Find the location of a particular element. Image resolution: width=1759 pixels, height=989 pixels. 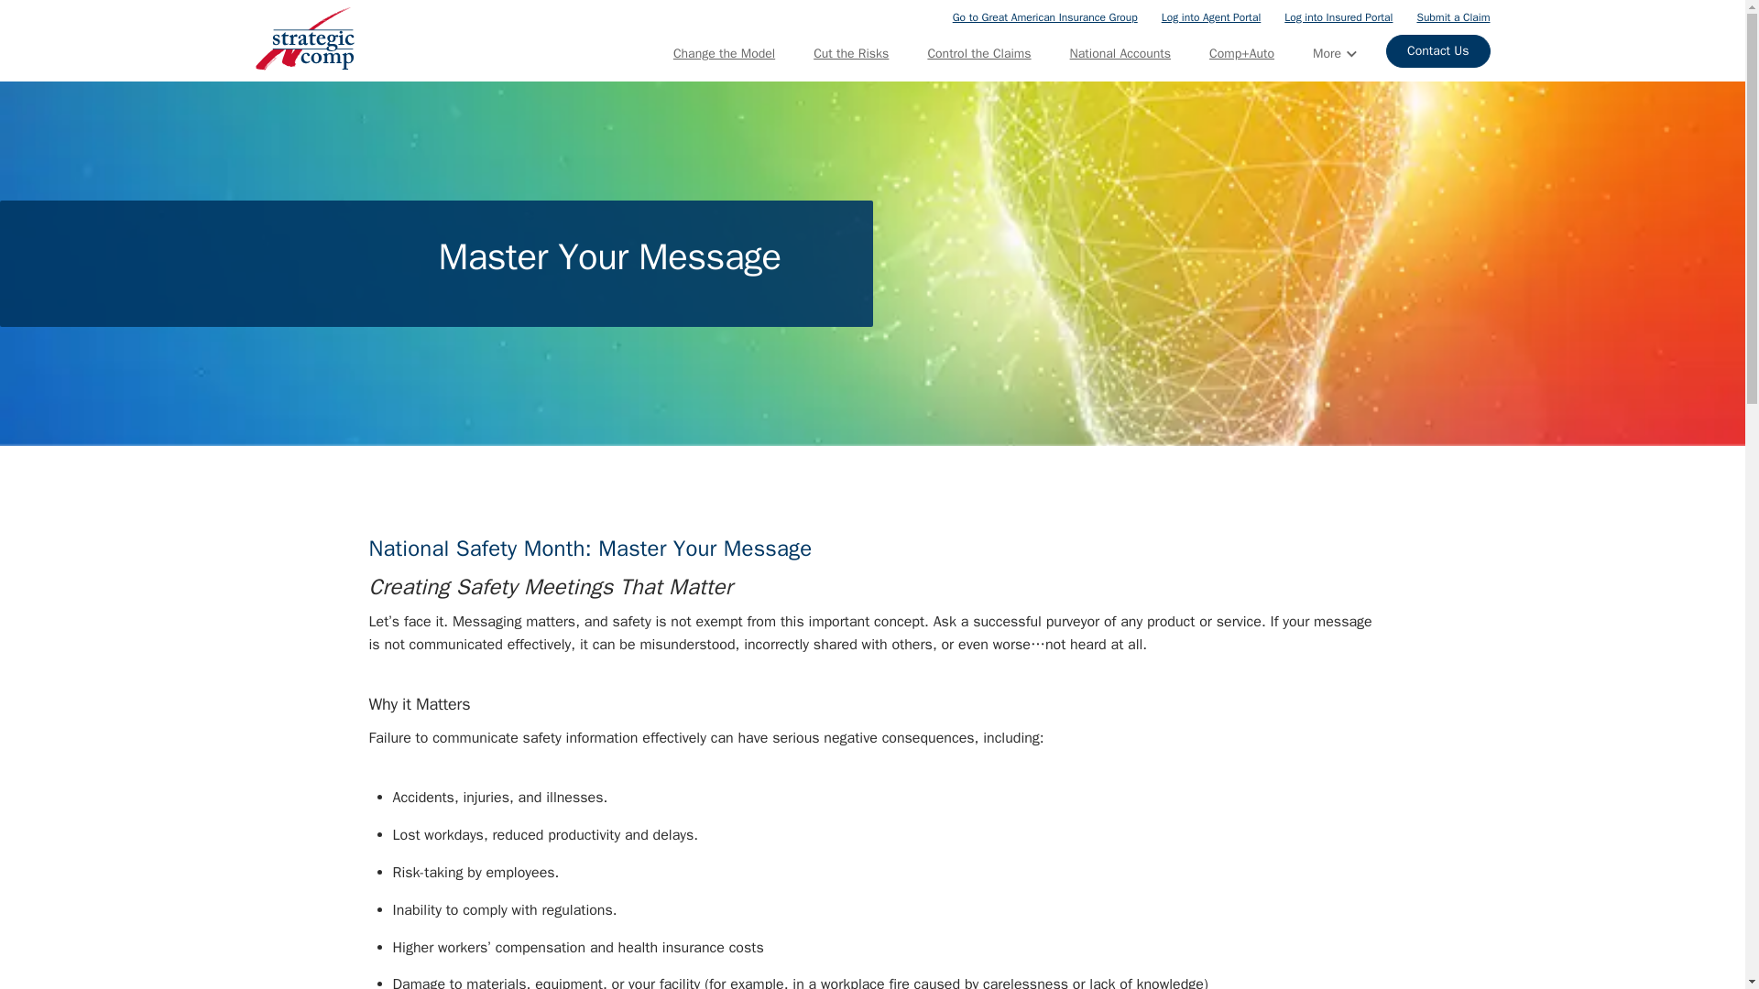

Go to Great American Insurance Group is located at coordinates (1045, 16).